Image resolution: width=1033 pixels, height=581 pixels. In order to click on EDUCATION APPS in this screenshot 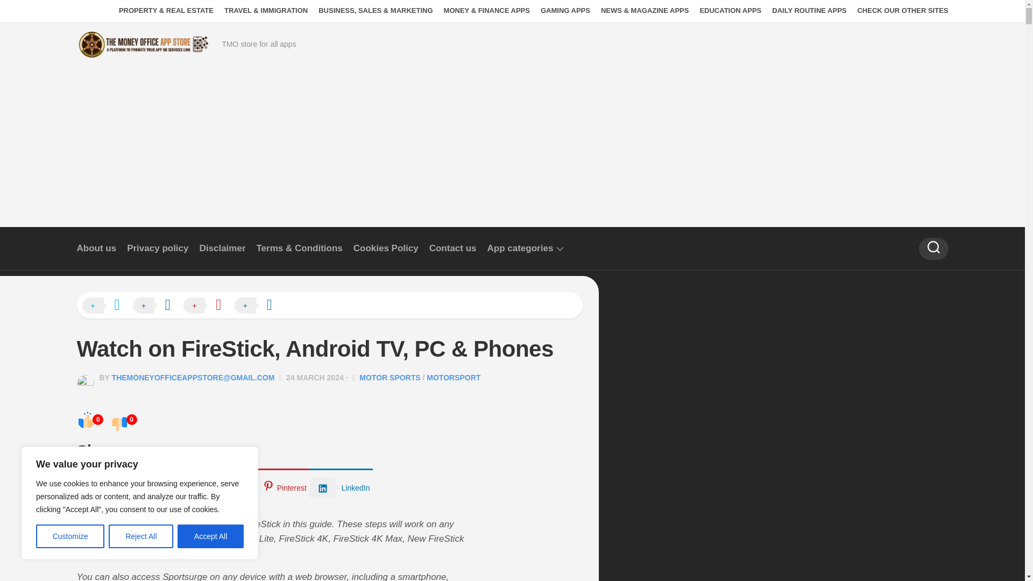, I will do `click(730, 11)`.